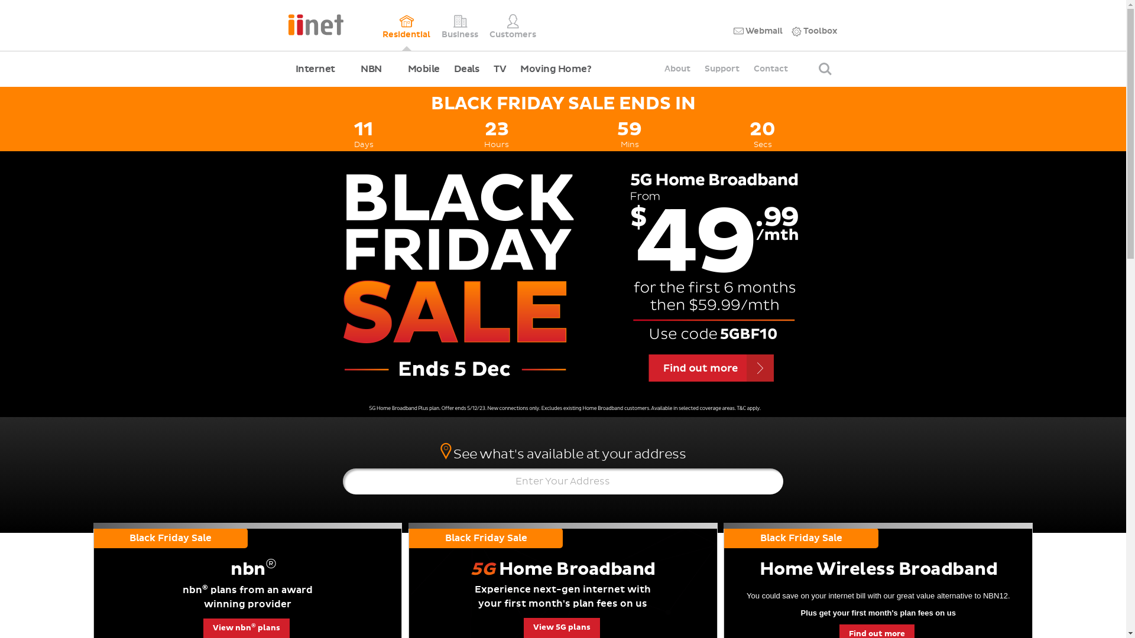  What do you see at coordinates (500, 69) in the screenshot?
I see `TV` at bounding box center [500, 69].